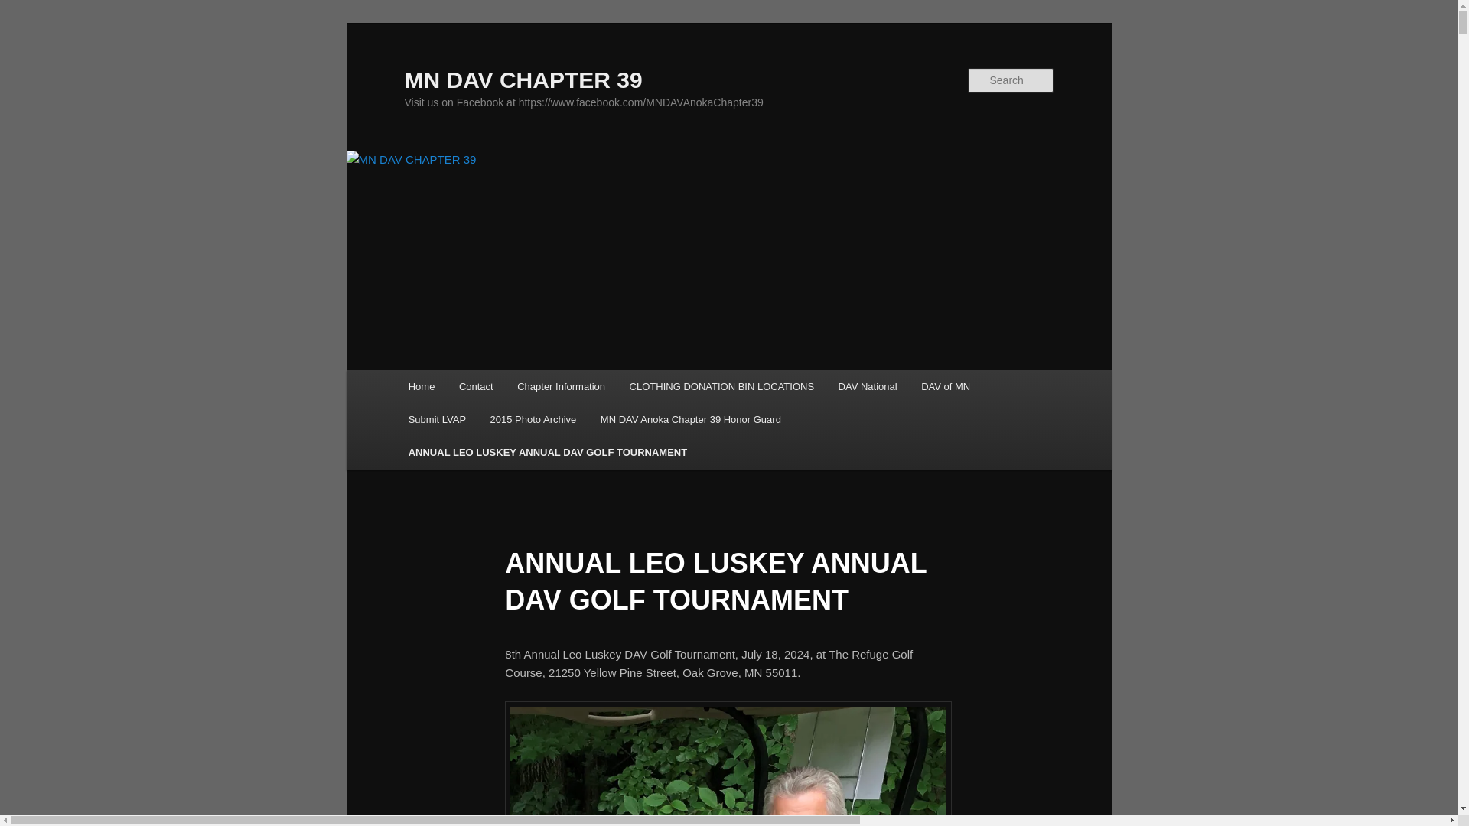 Image resolution: width=1469 pixels, height=826 pixels. I want to click on Home, so click(421, 386).